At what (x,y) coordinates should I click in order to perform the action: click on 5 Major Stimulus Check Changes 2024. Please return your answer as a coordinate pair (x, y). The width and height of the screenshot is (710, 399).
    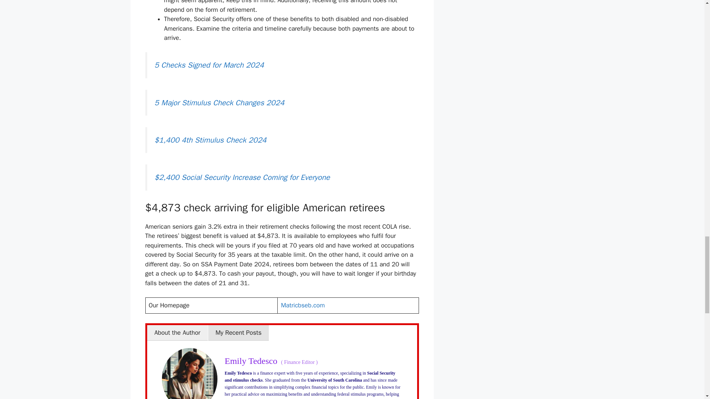
    Looking at the image, I should click on (220, 102).